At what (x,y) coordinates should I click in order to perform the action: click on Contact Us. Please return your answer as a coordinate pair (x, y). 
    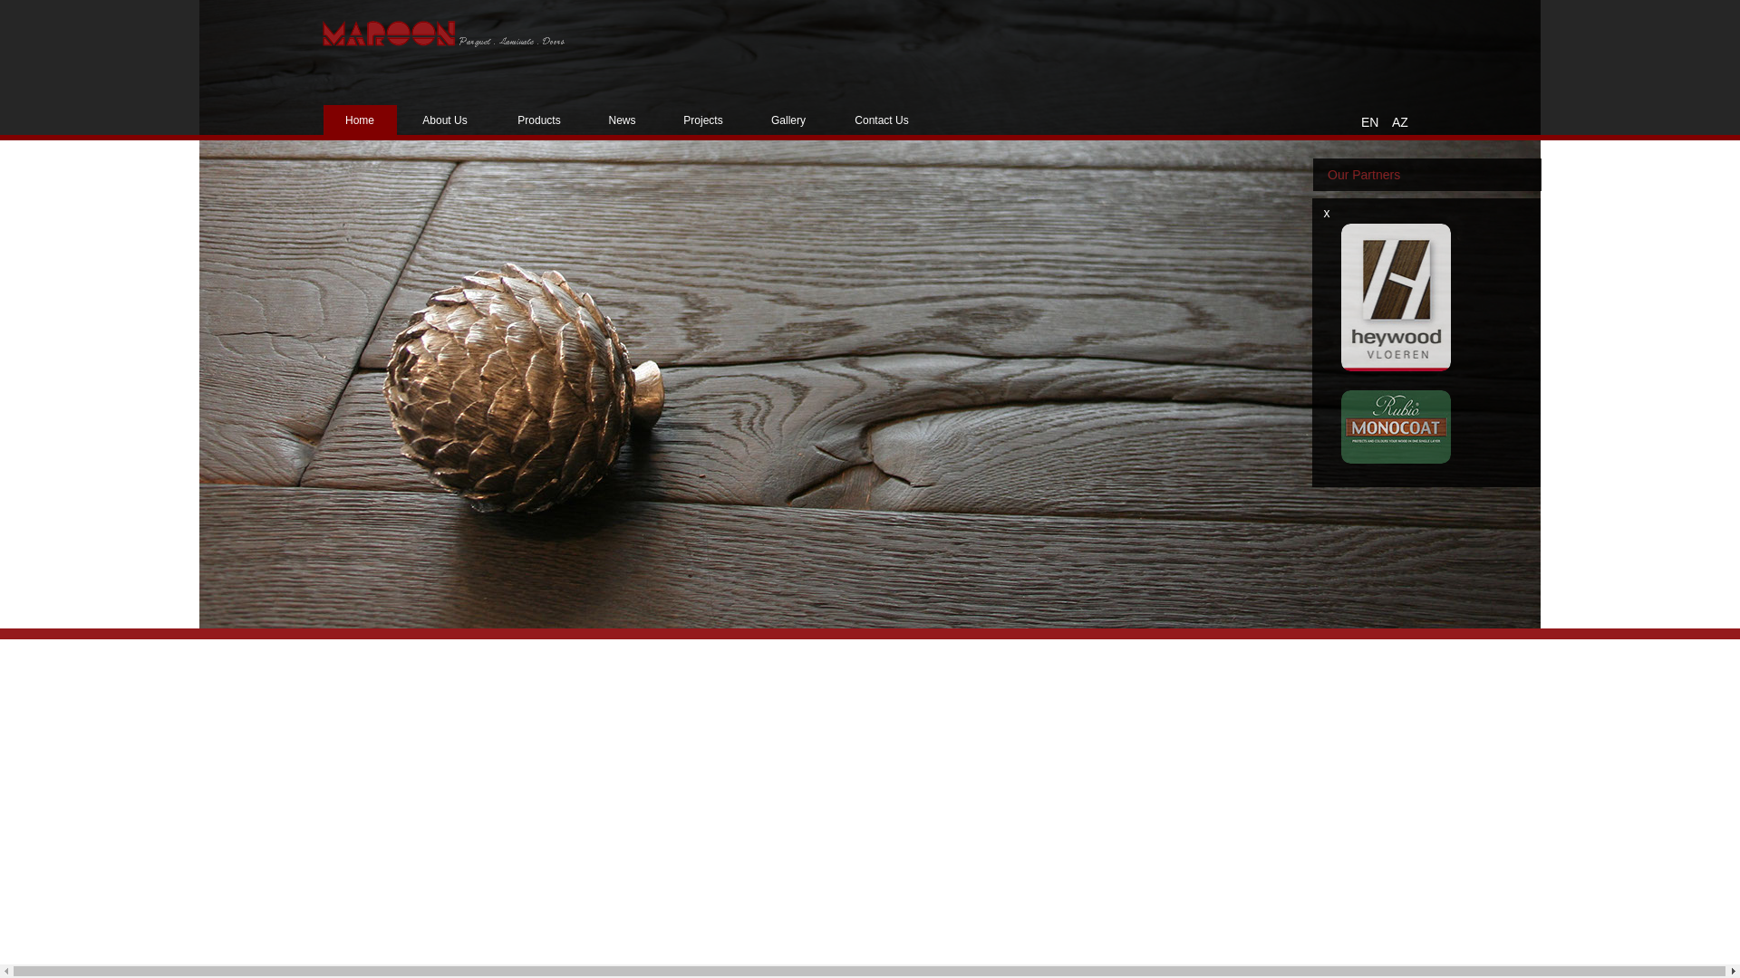
    Looking at the image, I should click on (882, 120).